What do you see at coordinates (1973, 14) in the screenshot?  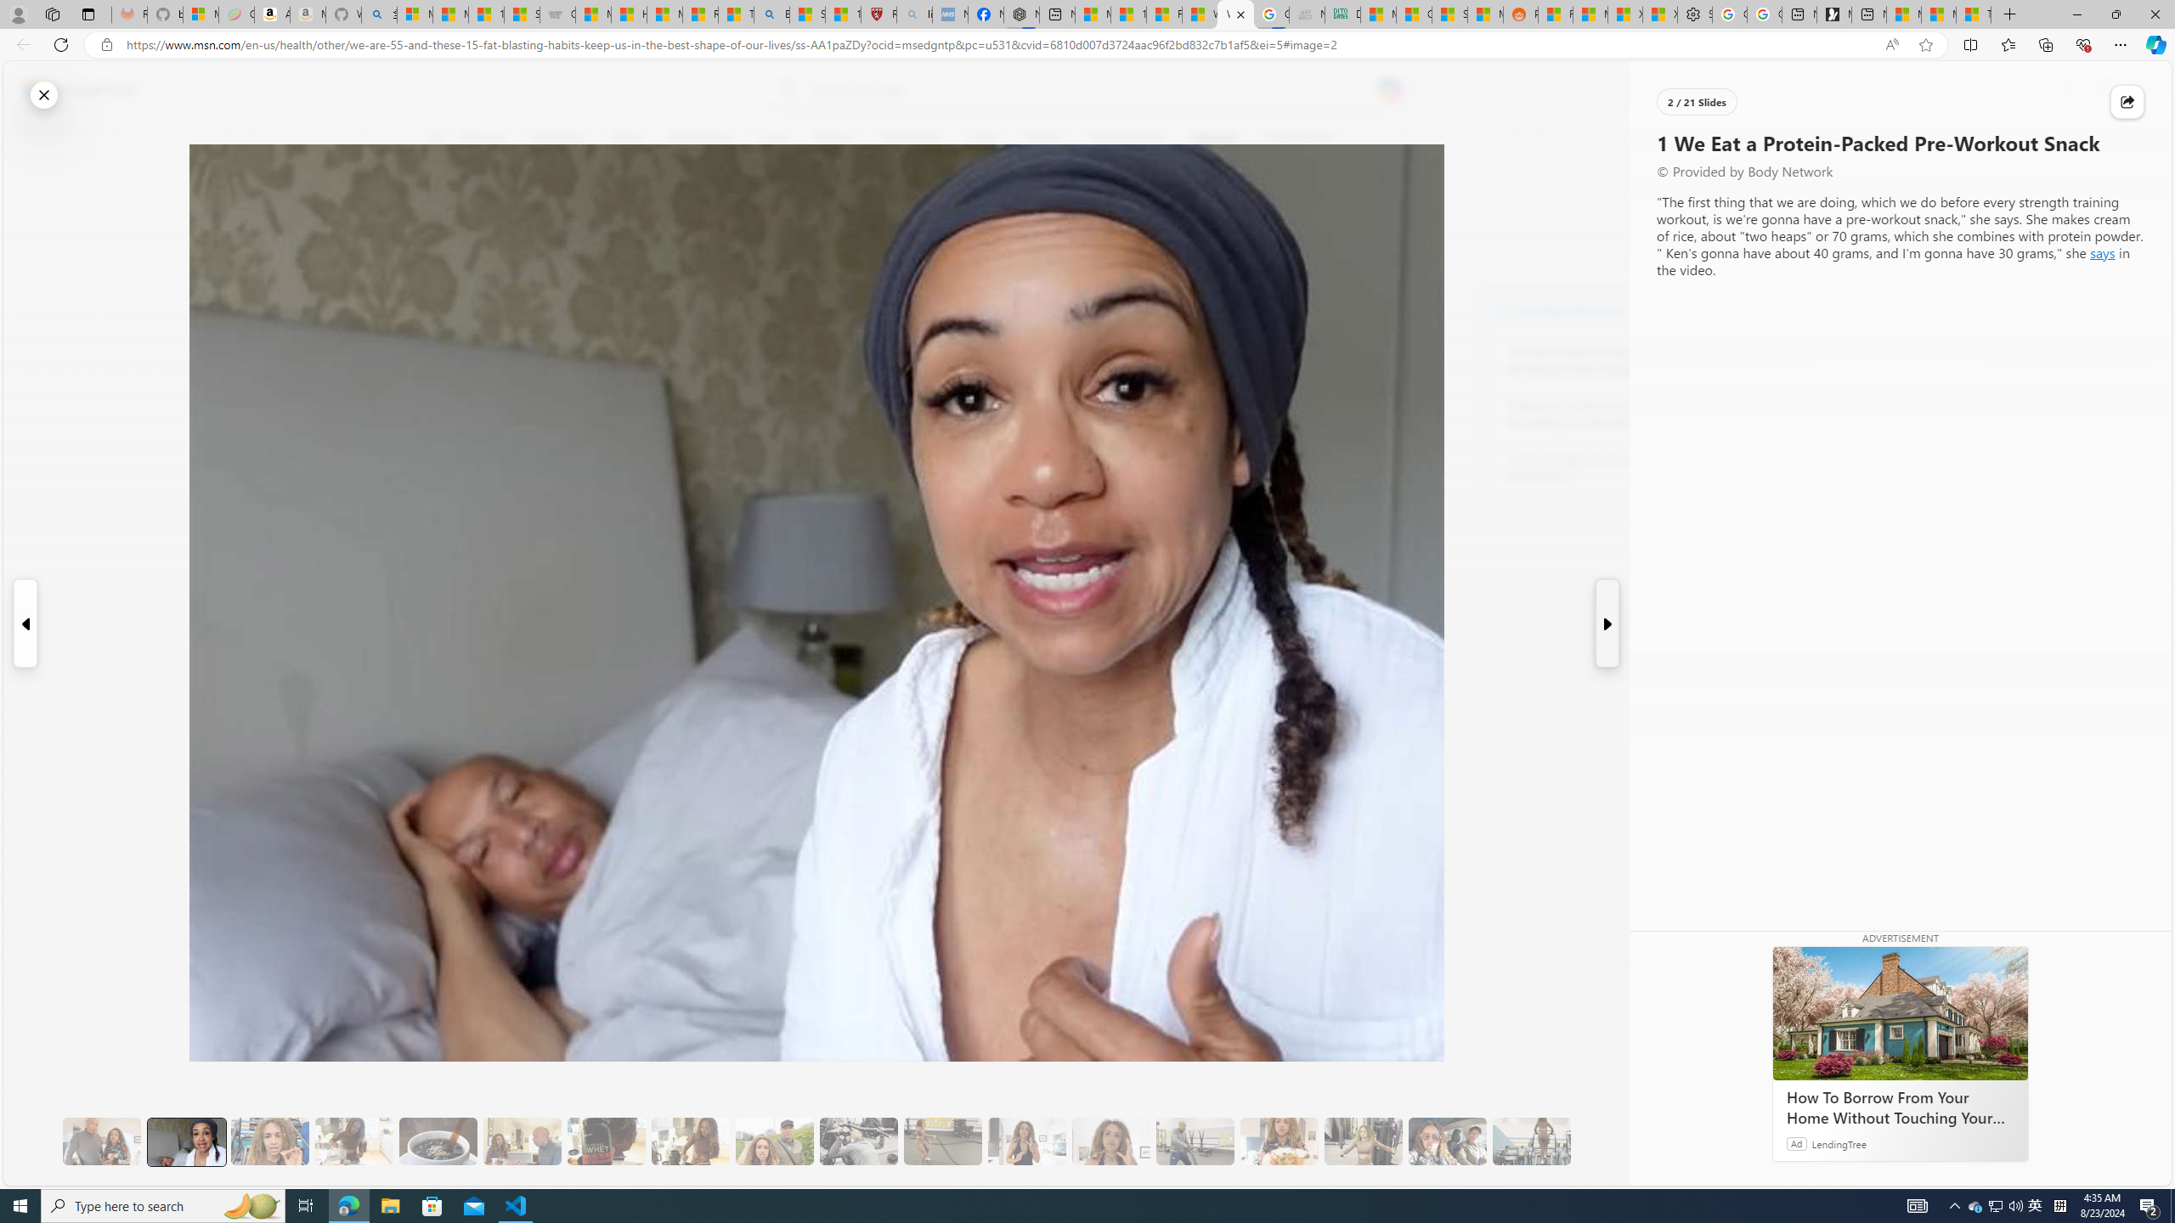 I see `These 3 Stocks Pay You More Than 5% to Own Them` at bounding box center [1973, 14].